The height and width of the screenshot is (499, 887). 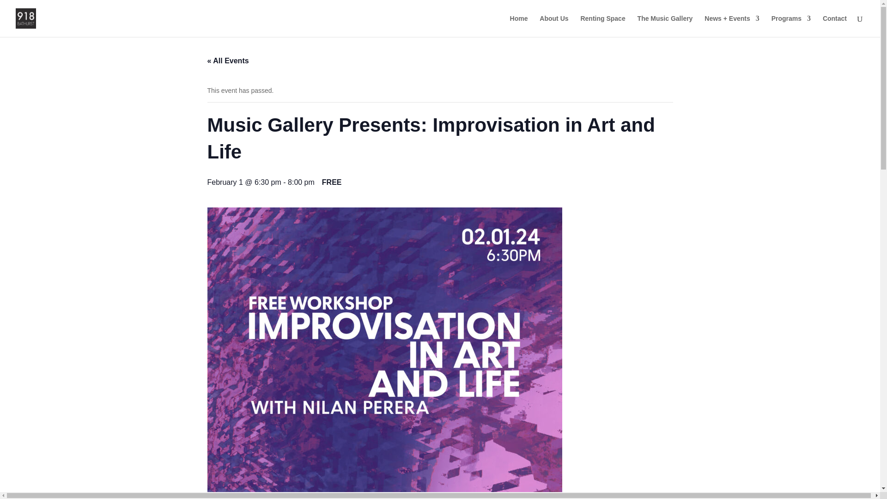 What do you see at coordinates (553, 26) in the screenshot?
I see `About Us` at bounding box center [553, 26].